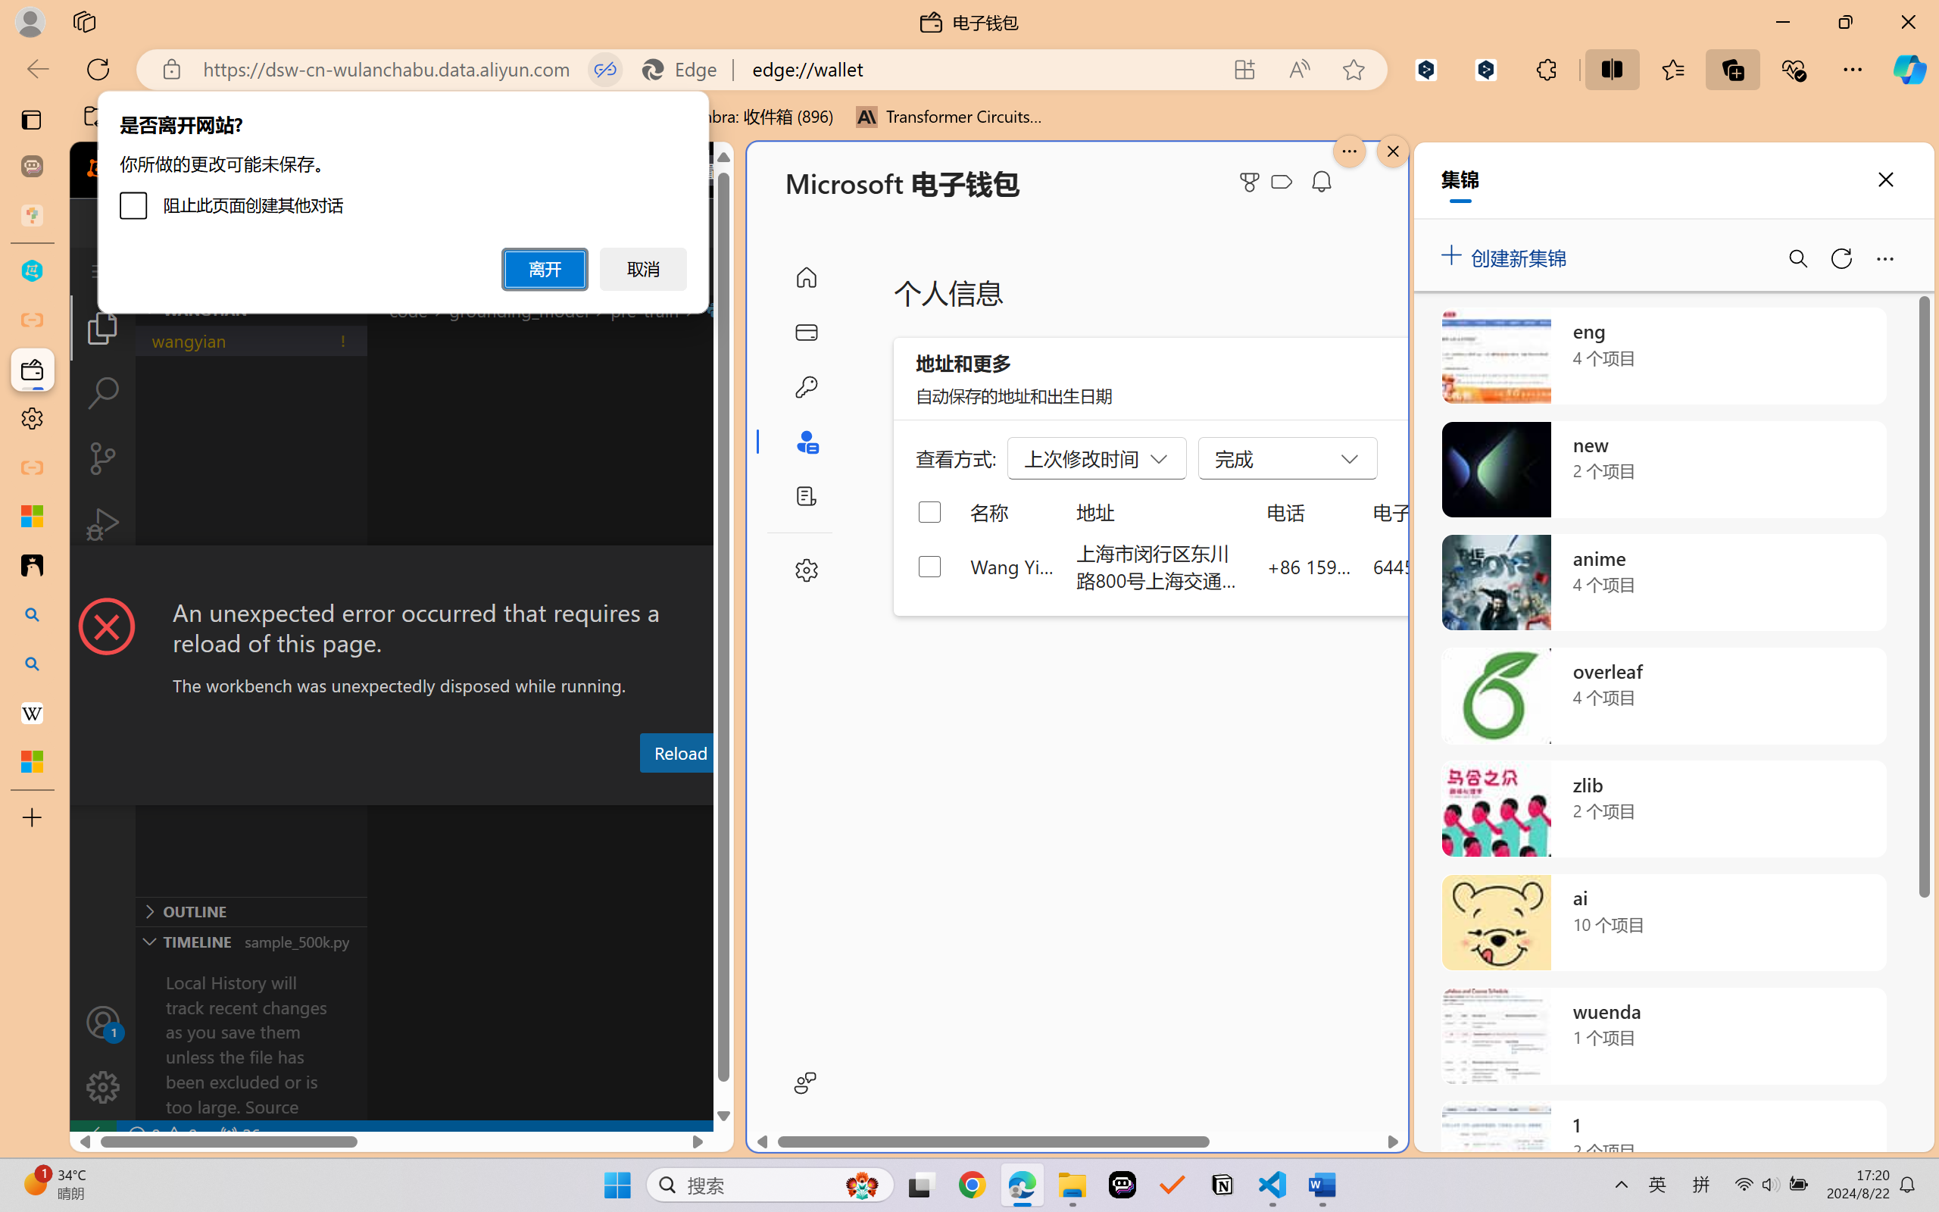 The image size is (1939, 1212). Describe the element at coordinates (1309, 566) in the screenshot. I see `+86 159 0032 4640` at that location.